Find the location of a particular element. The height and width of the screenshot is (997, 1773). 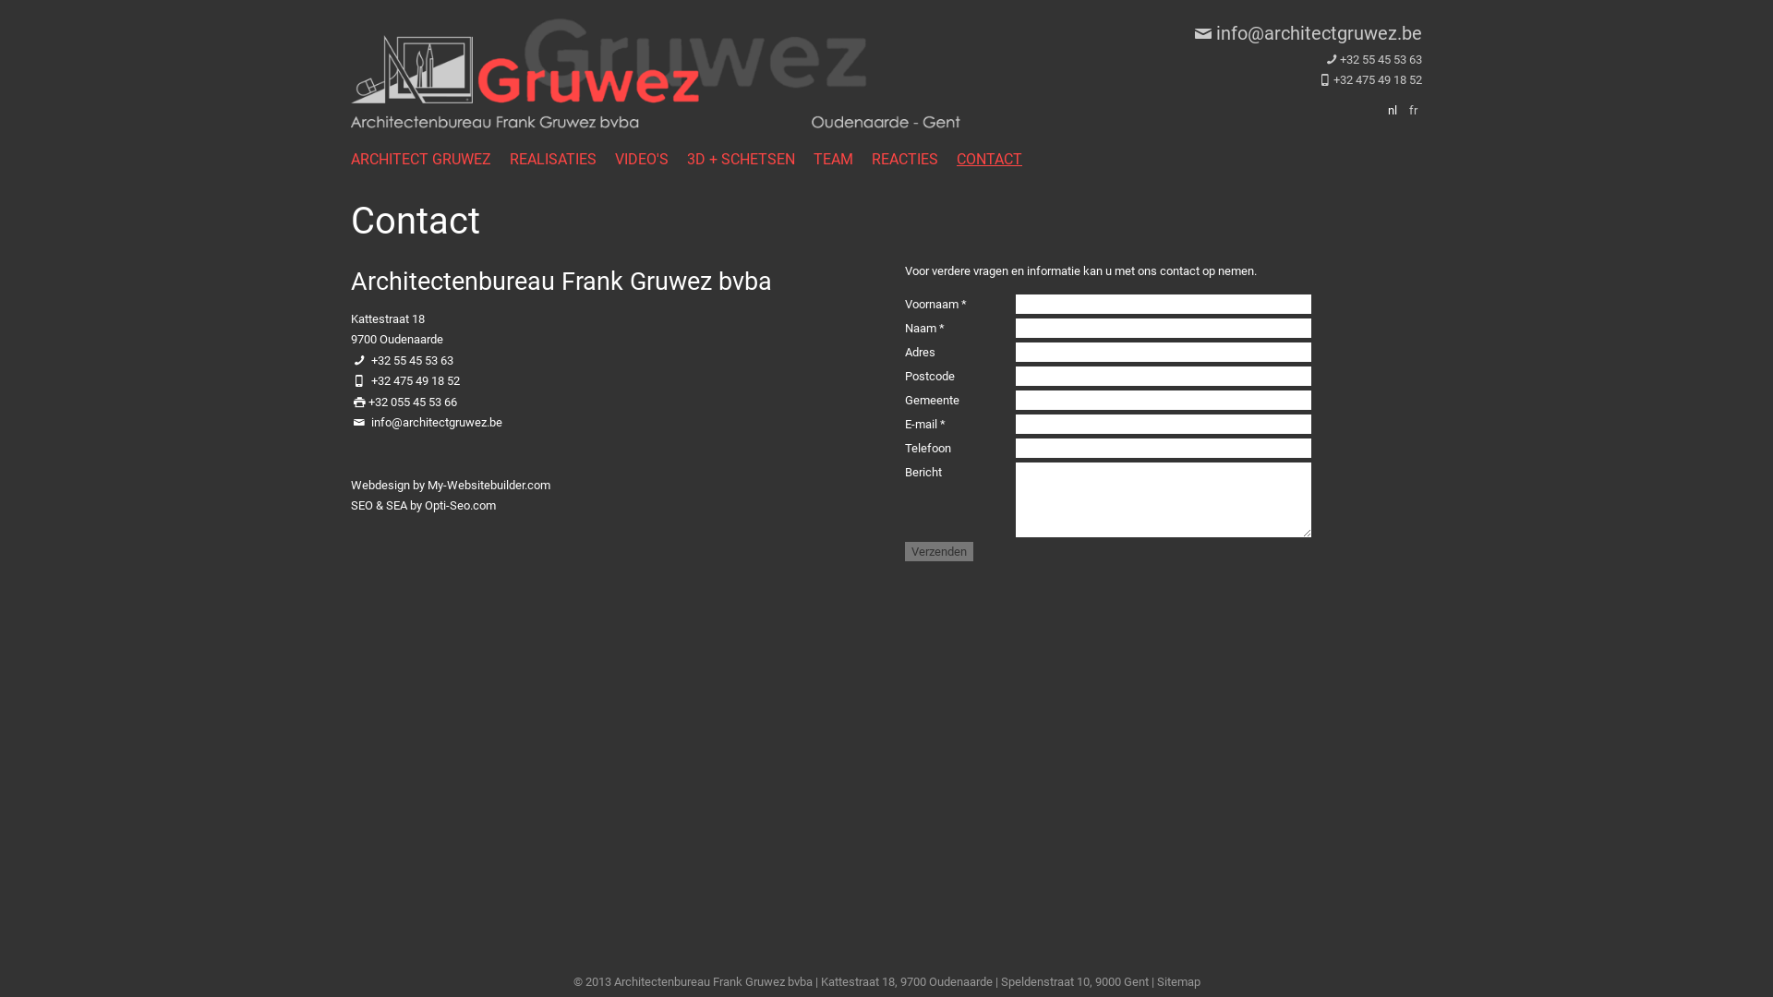

fr is located at coordinates (1413, 111).